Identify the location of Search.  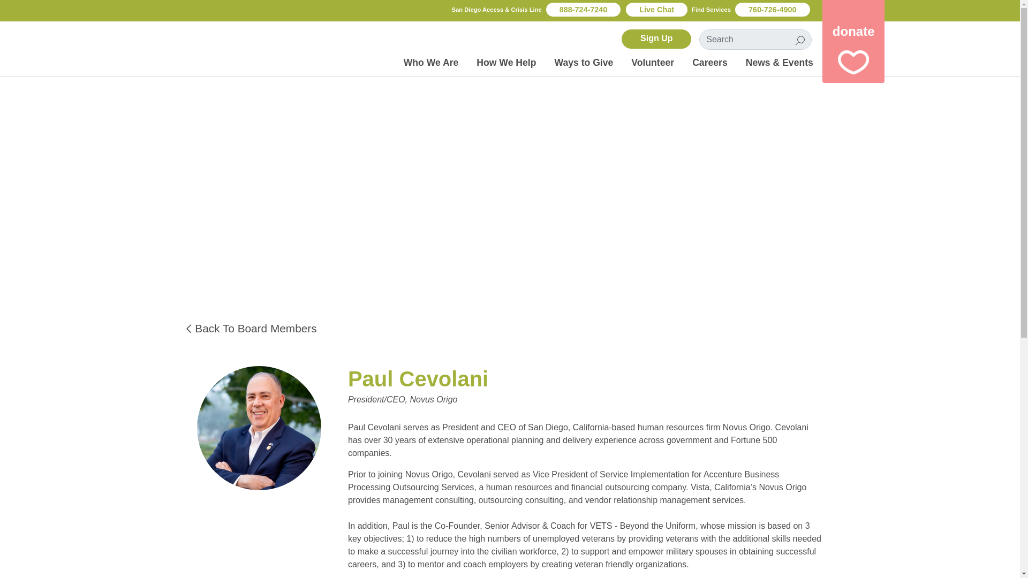
(800, 40).